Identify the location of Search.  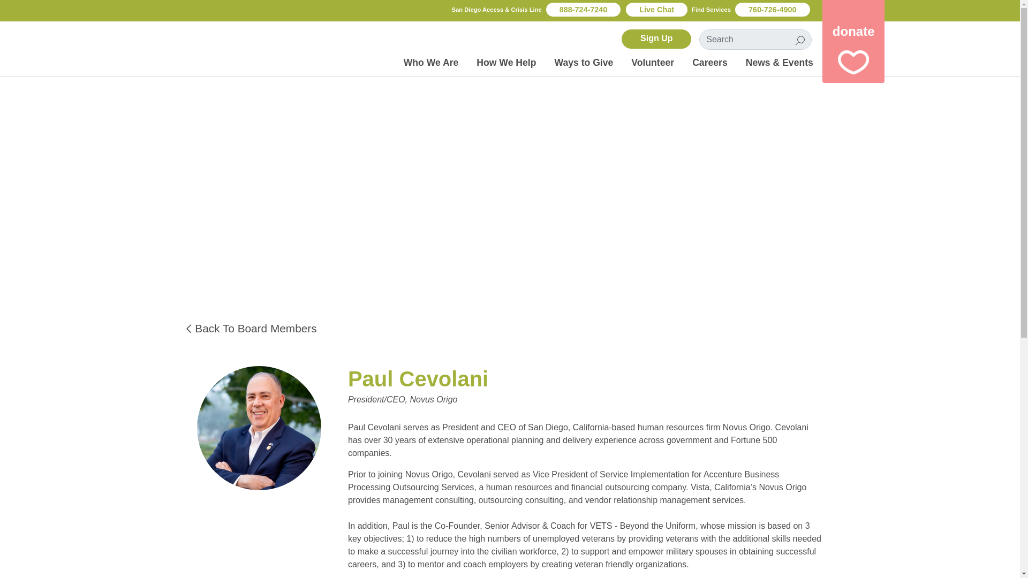
(800, 40).